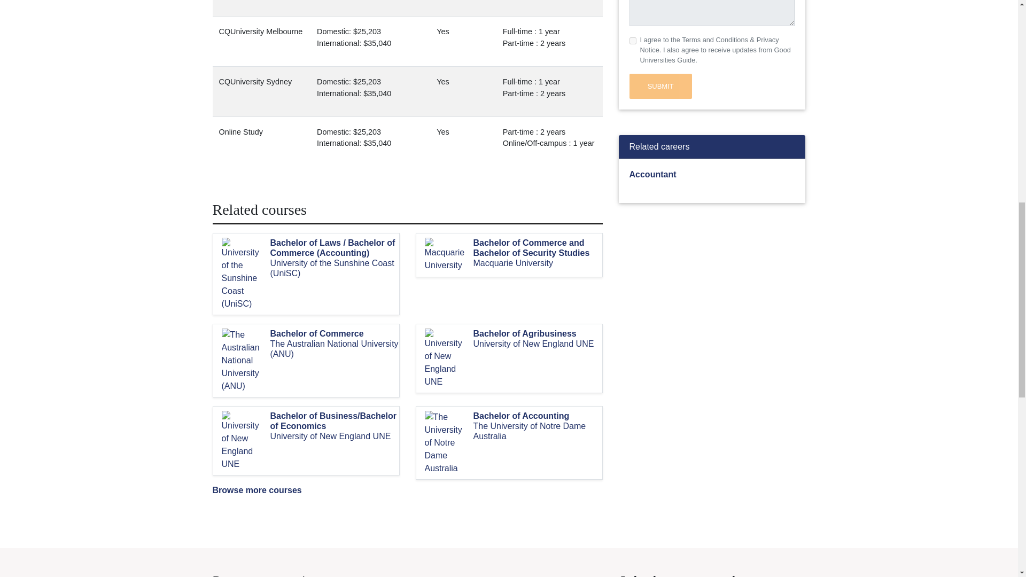 This screenshot has height=577, width=1026. Describe the element at coordinates (633, 41) in the screenshot. I see `yes` at that location.